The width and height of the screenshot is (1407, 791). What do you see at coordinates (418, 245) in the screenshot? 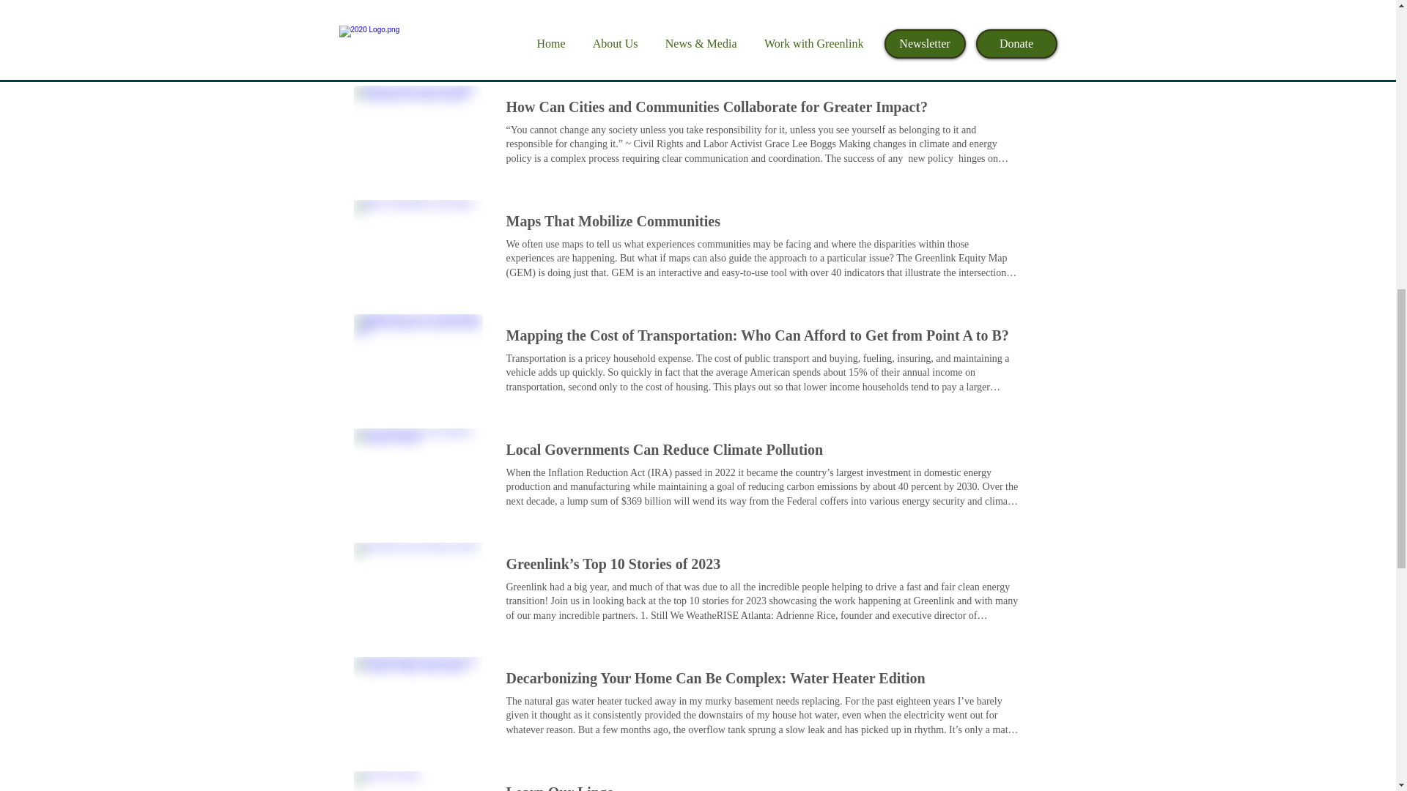
I see `Maps That Mobilize Communities` at bounding box center [418, 245].